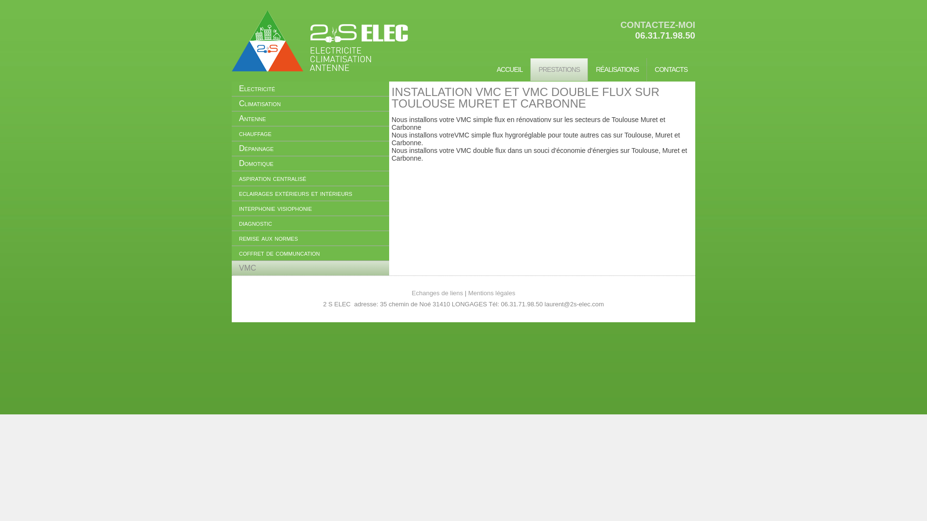  Describe the element at coordinates (310, 268) in the screenshot. I see `VMC` at that location.